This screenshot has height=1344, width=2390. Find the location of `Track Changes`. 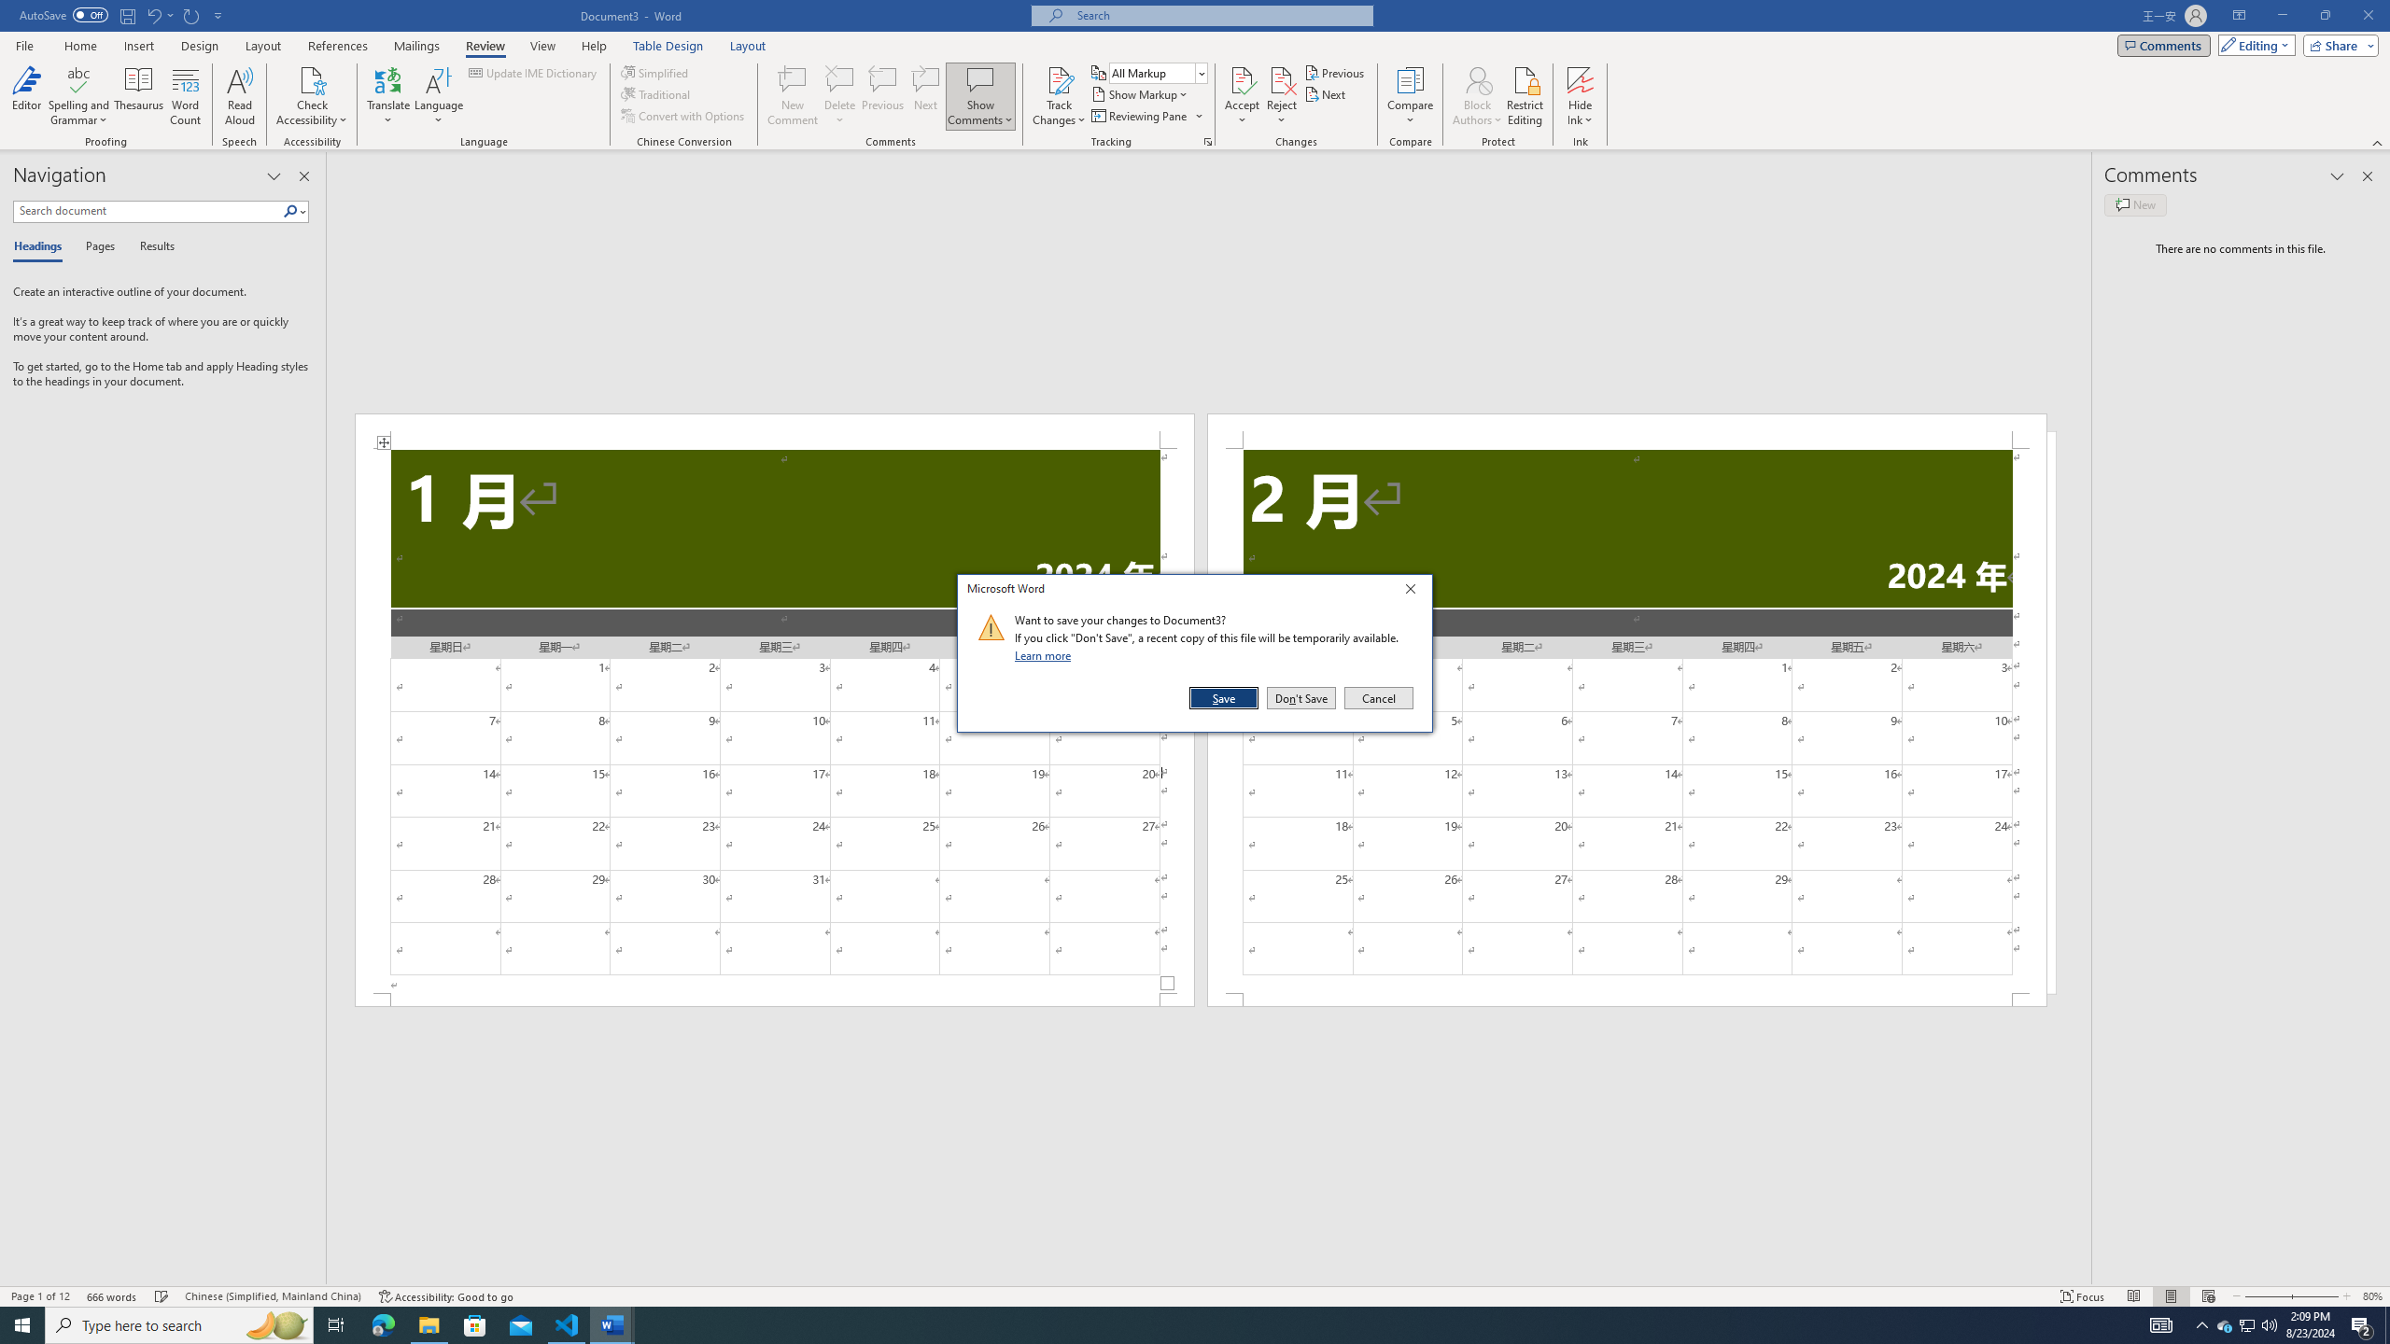

Track Changes is located at coordinates (1059, 96).